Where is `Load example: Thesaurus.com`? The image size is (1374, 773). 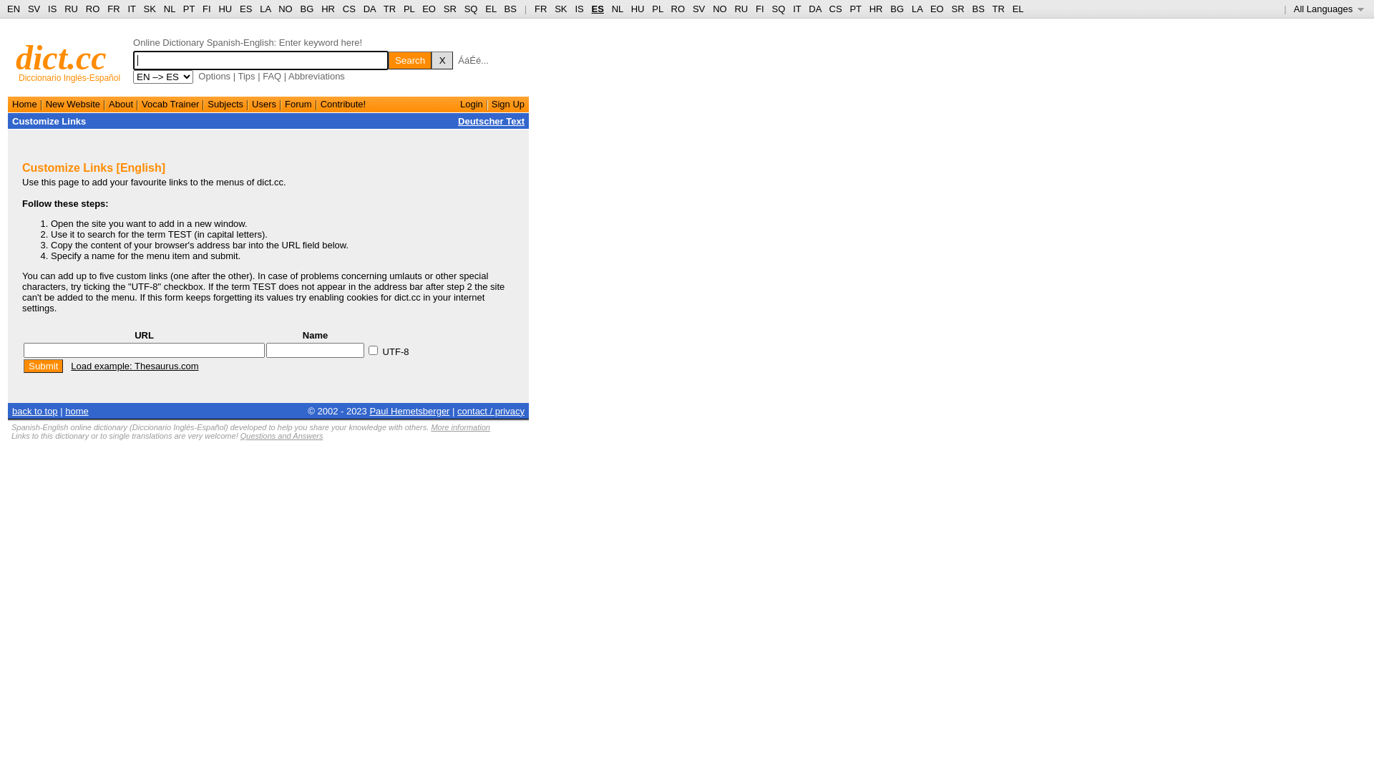 Load example: Thesaurus.com is located at coordinates (135, 366).